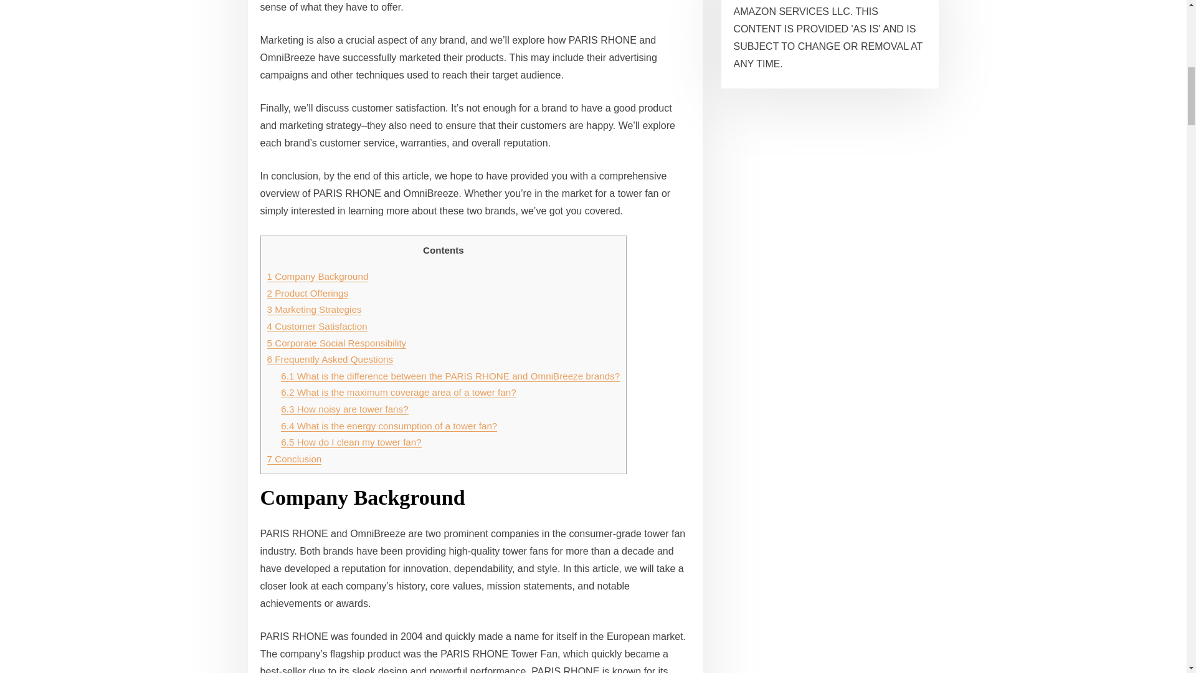 This screenshot has width=1196, height=673. What do you see at coordinates (307, 293) in the screenshot?
I see `2 Product Offerings` at bounding box center [307, 293].